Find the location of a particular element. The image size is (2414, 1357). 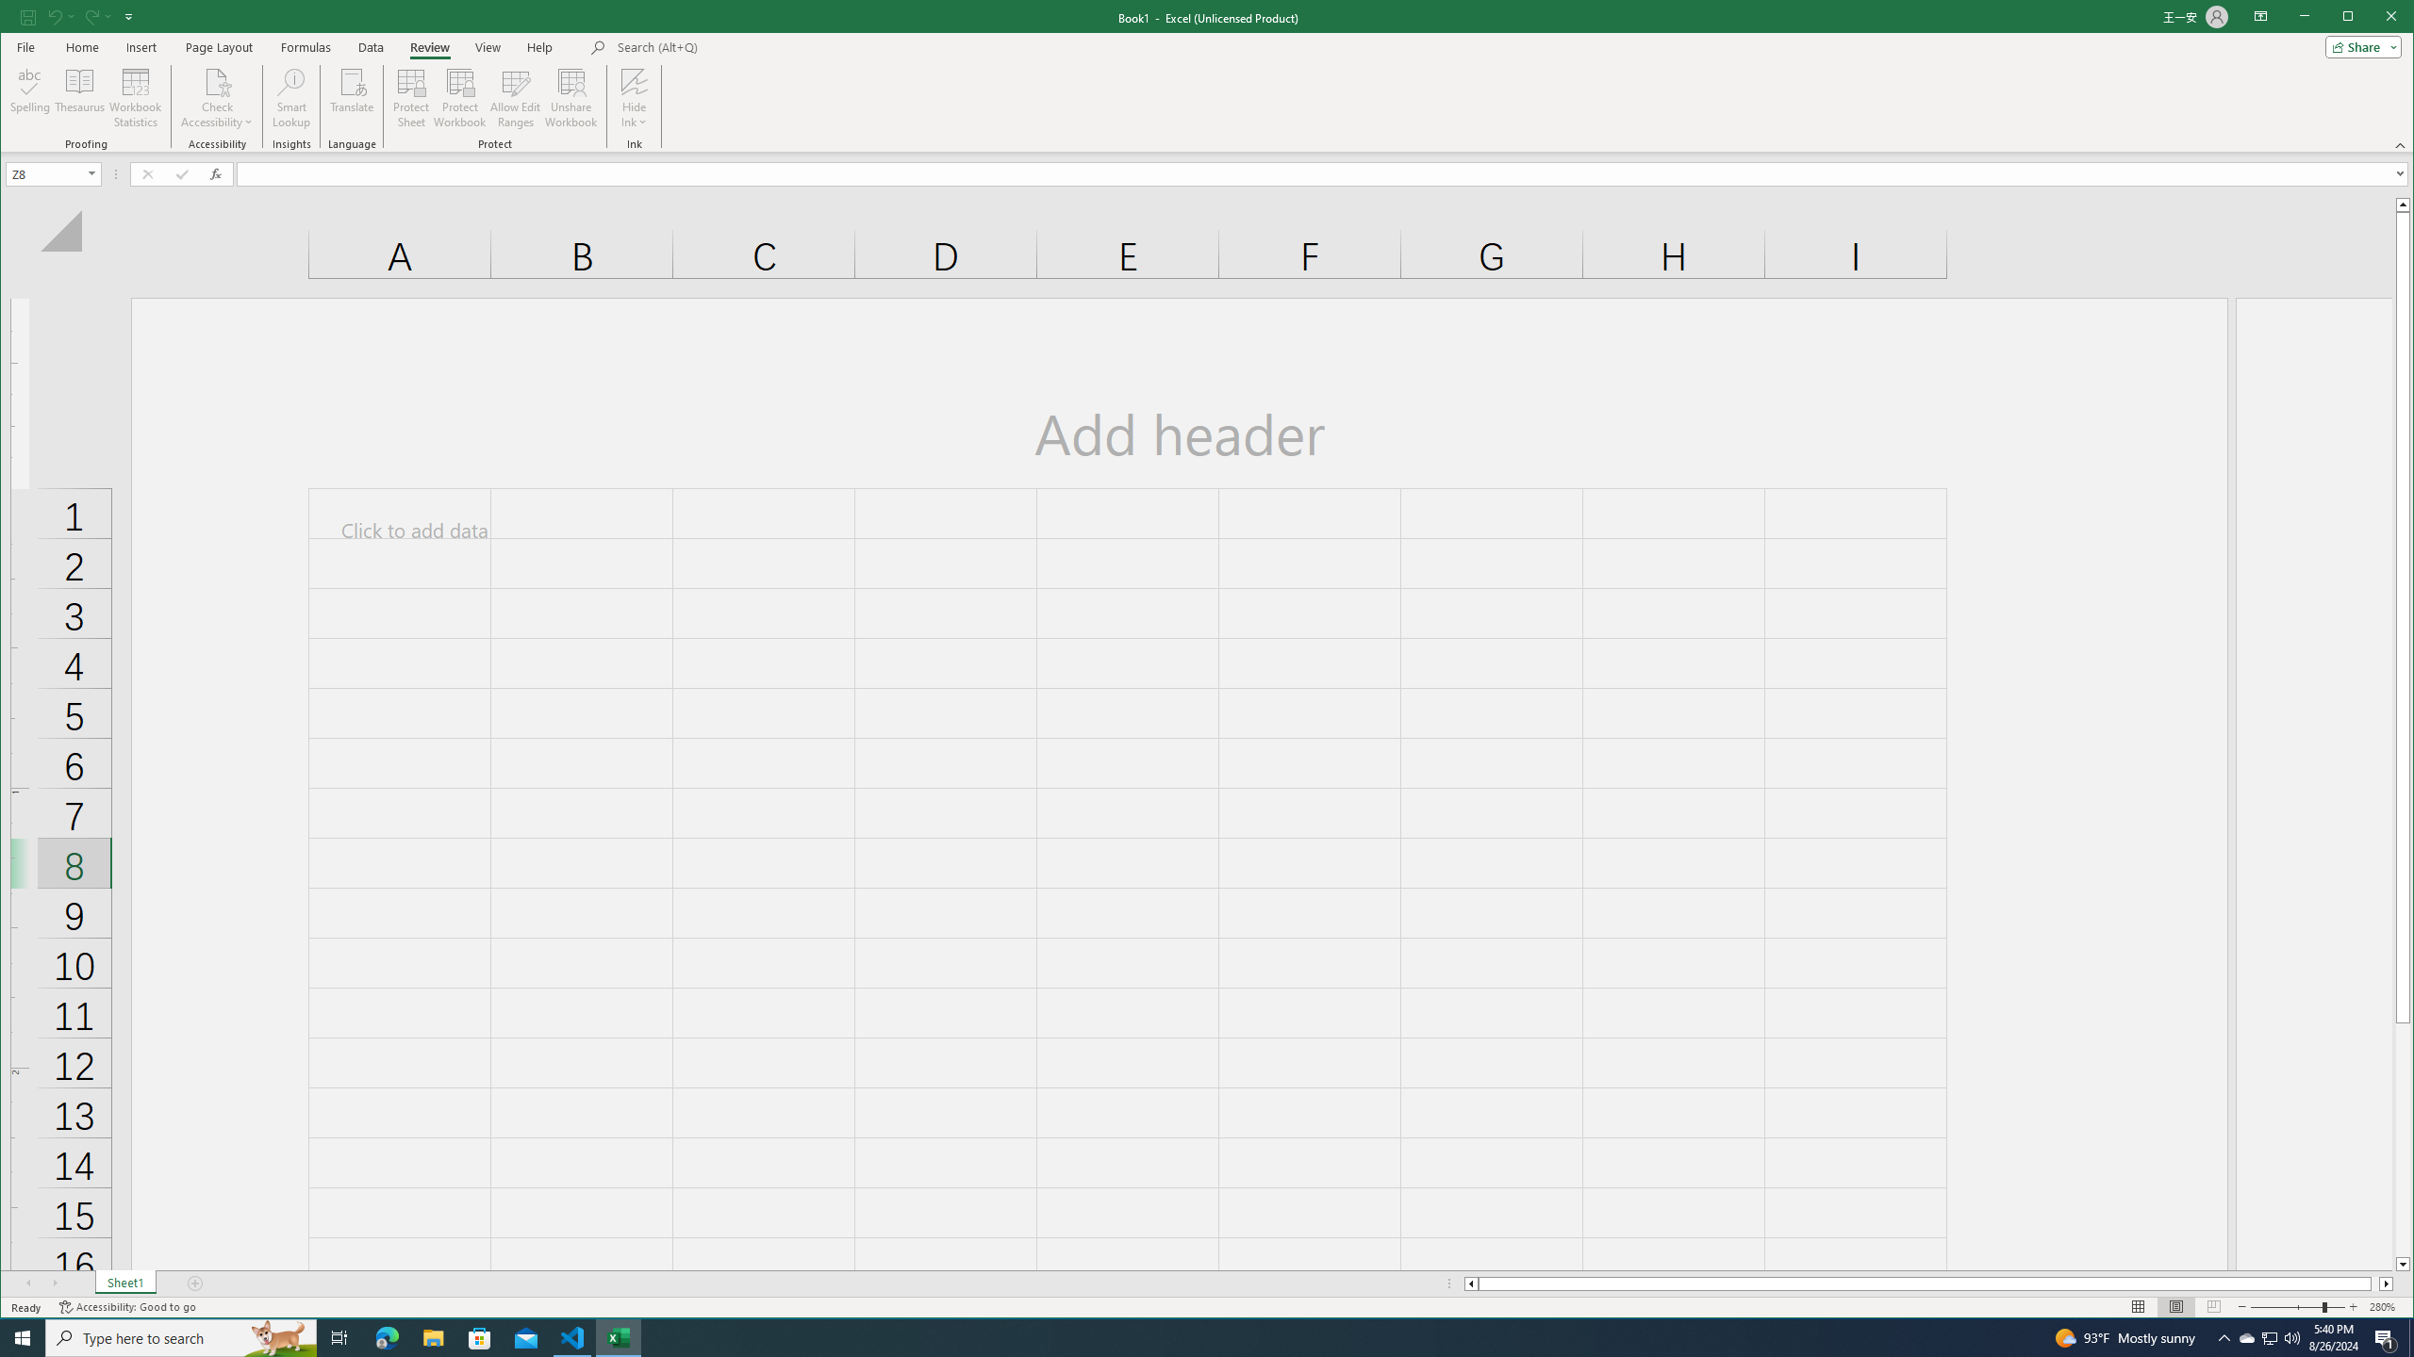

Thesaurus... is located at coordinates (81, 98).